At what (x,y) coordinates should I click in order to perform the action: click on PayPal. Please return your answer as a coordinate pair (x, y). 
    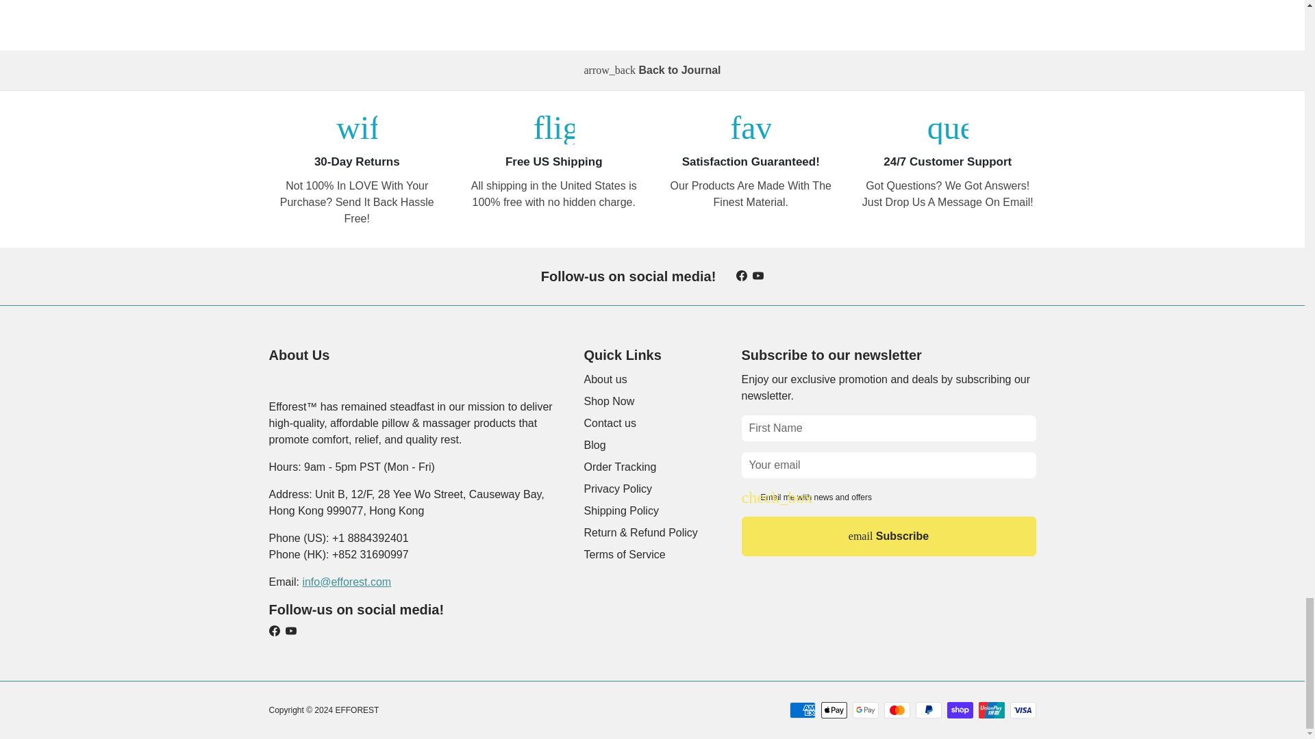
    Looking at the image, I should click on (928, 710).